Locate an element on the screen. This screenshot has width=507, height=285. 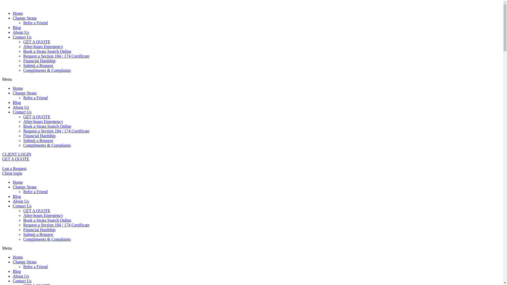
Book a Strata Search Online is located at coordinates (47, 220).